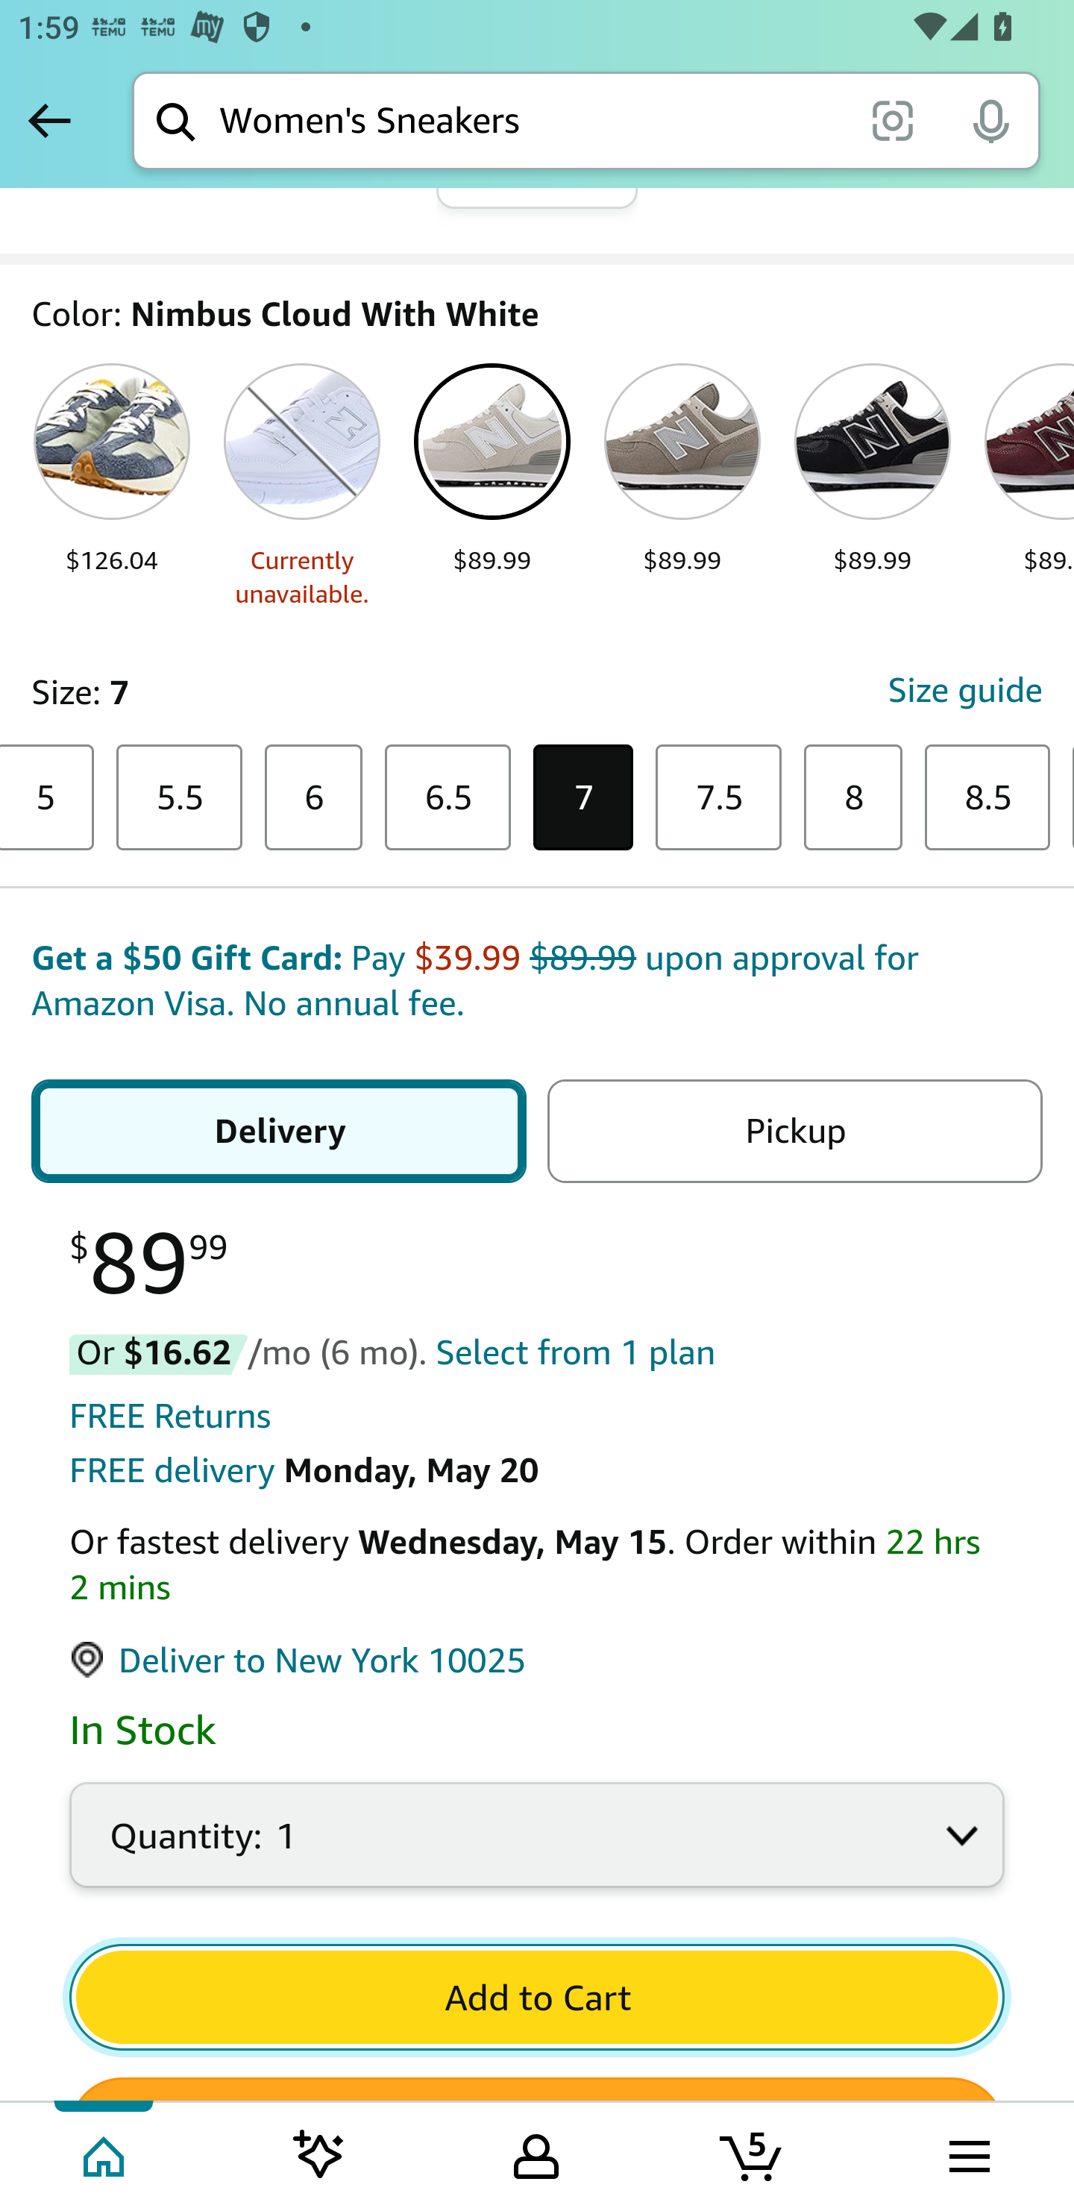 The height and width of the screenshot is (2208, 1074). I want to click on Home Tab 1 of 5, so click(106, 2154).